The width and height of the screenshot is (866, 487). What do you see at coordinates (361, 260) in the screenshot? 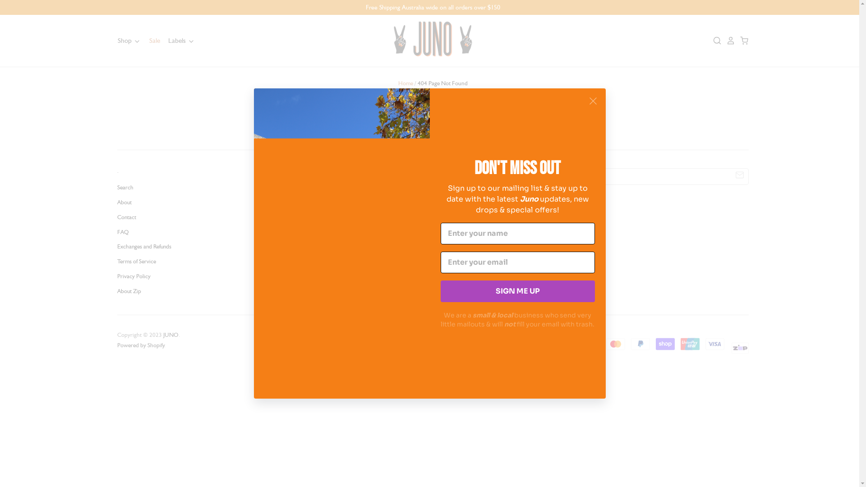
I see `hello@junostore.com.au` at bounding box center [361, 260].